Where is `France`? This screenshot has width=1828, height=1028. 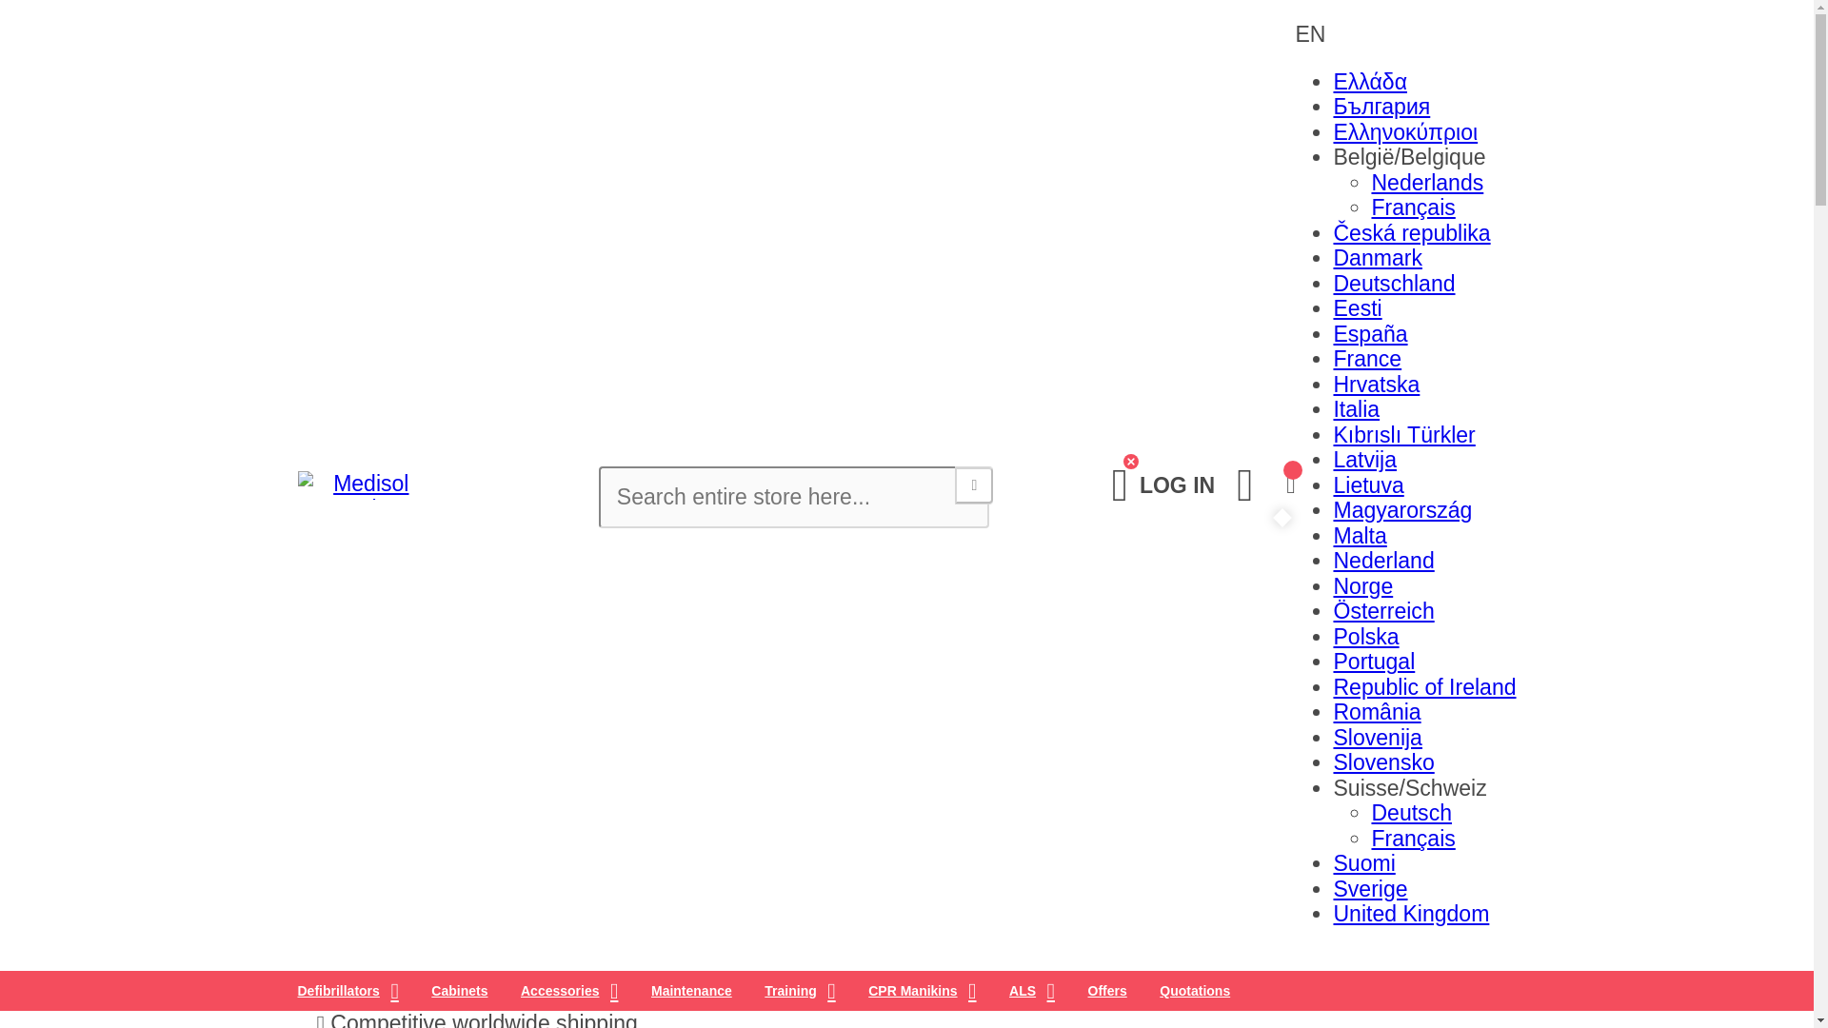 France is located at coordinates (1367, 358).